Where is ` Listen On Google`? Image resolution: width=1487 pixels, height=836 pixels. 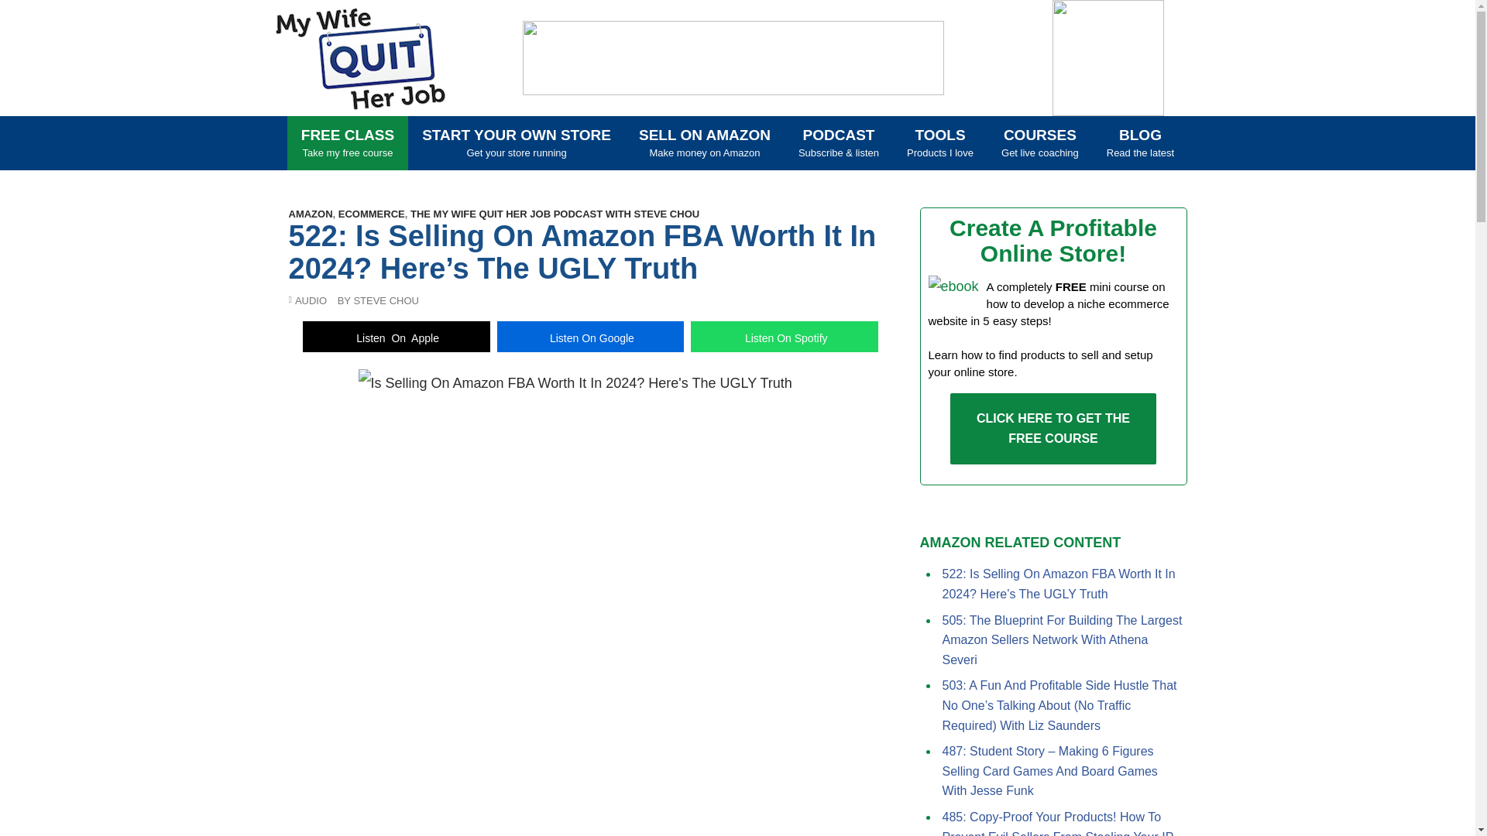  Listen On Google is located at coordinates (347, 143).